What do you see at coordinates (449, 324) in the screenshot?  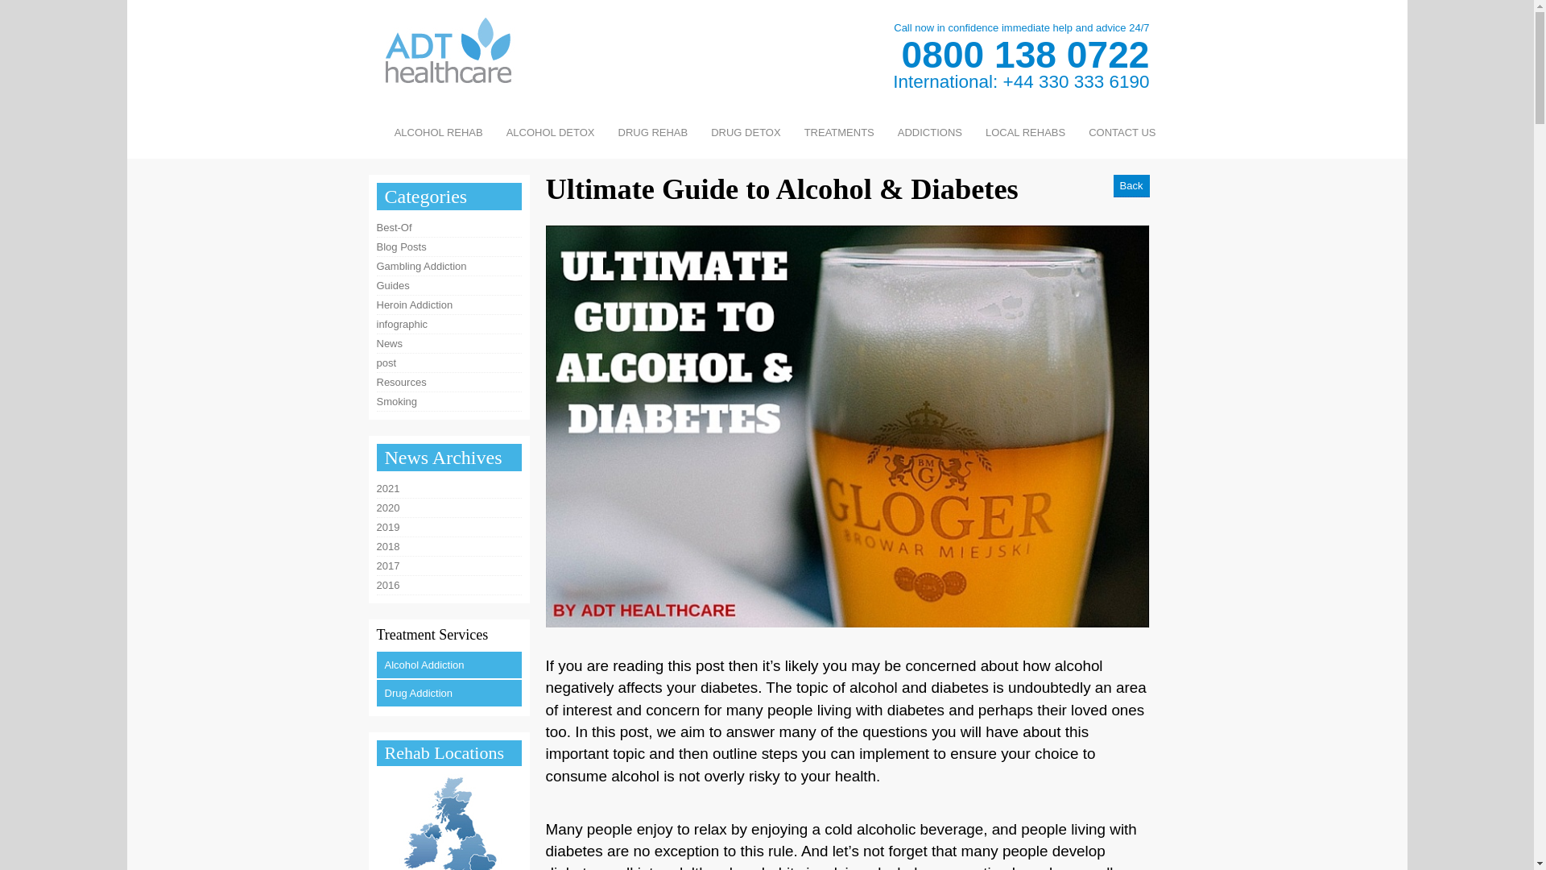 I see `infographic` at bounding box center [449, 324].